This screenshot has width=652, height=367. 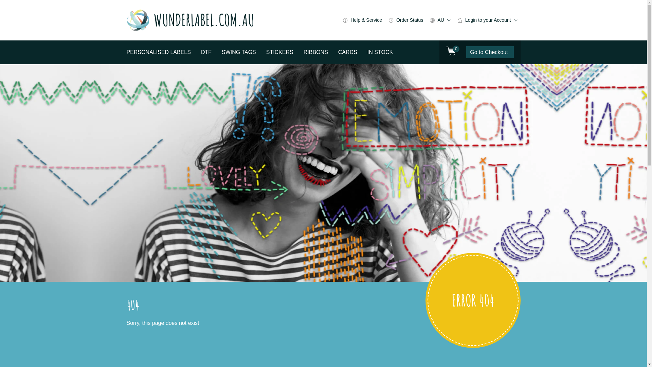 I want to click on Go to Checkout, so click(x=490, y=52).